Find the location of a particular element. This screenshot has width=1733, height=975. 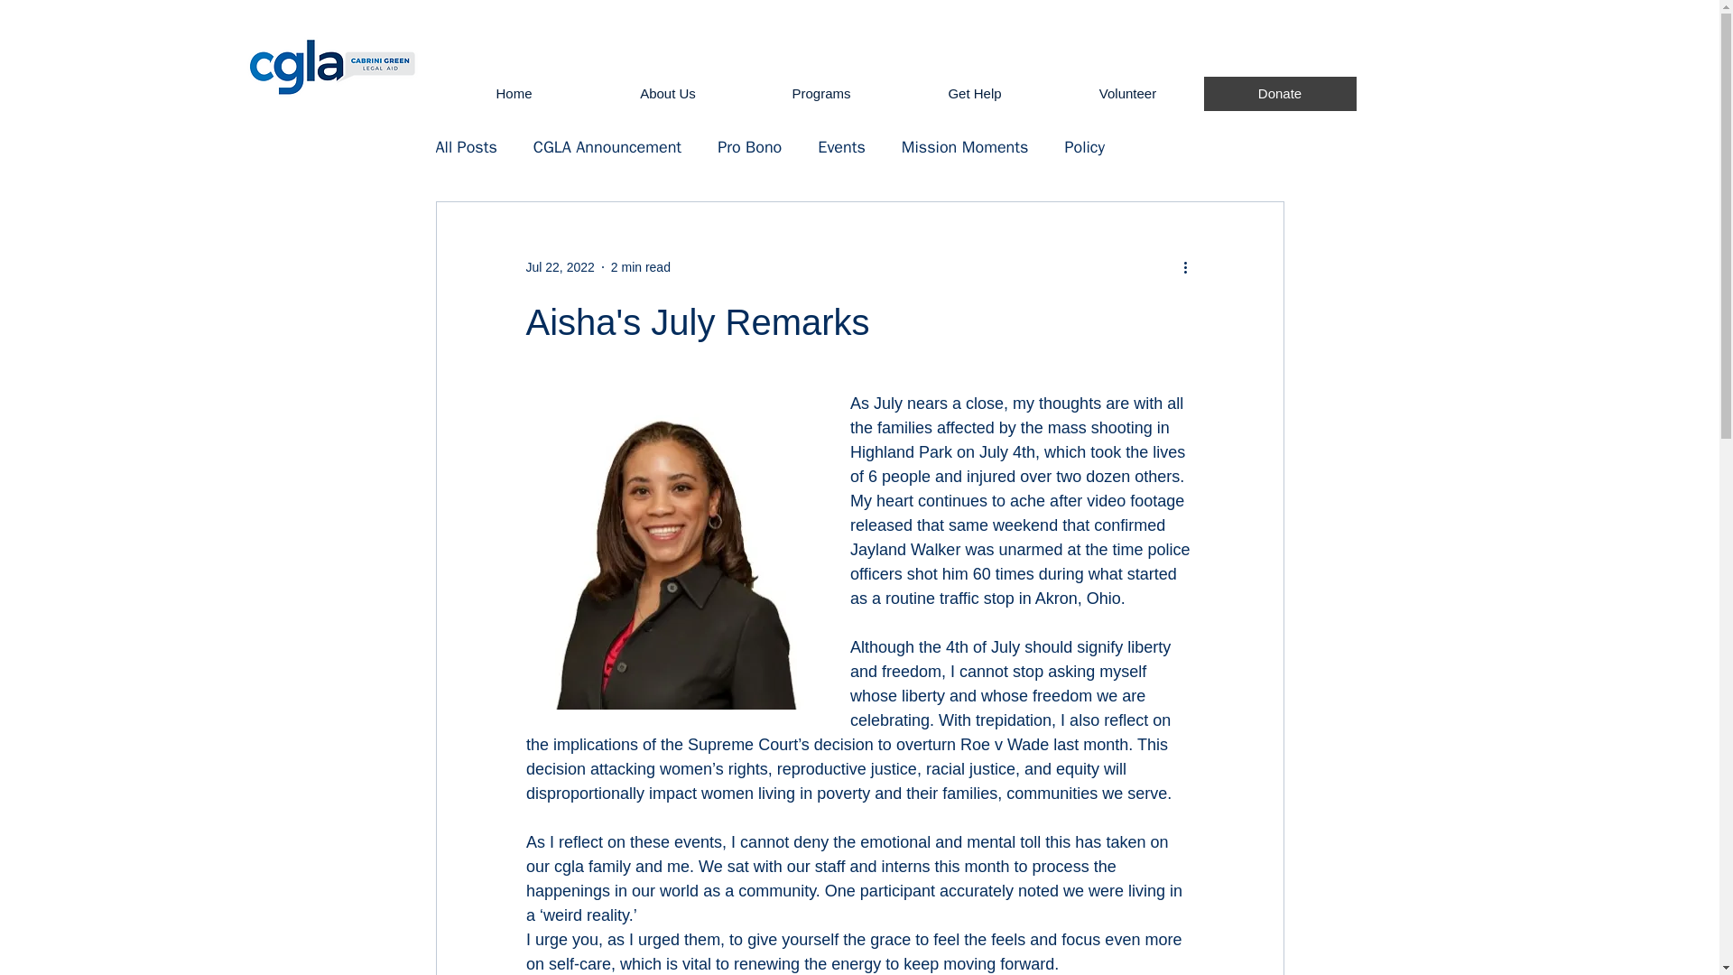

Events is located at coordinates (841, 146).